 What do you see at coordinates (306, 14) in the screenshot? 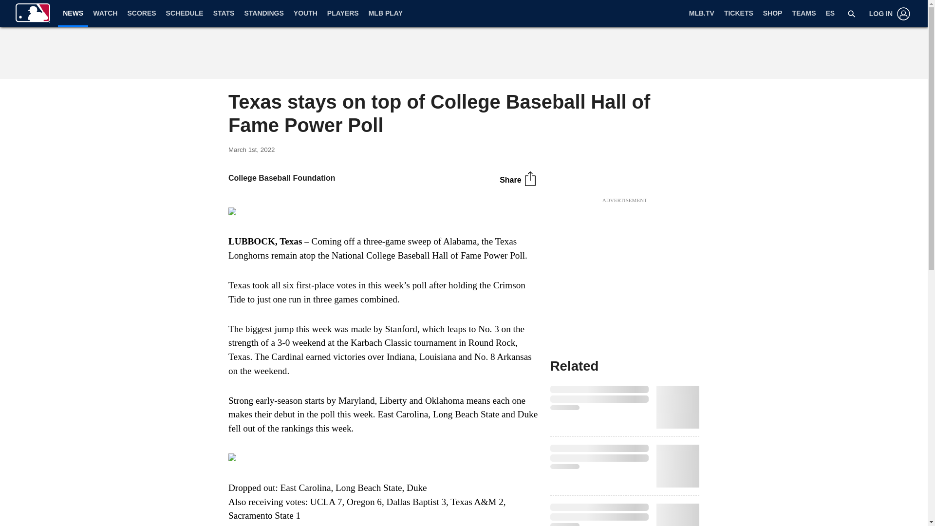
I see `YOUTH` at bounding box center [306, 14].